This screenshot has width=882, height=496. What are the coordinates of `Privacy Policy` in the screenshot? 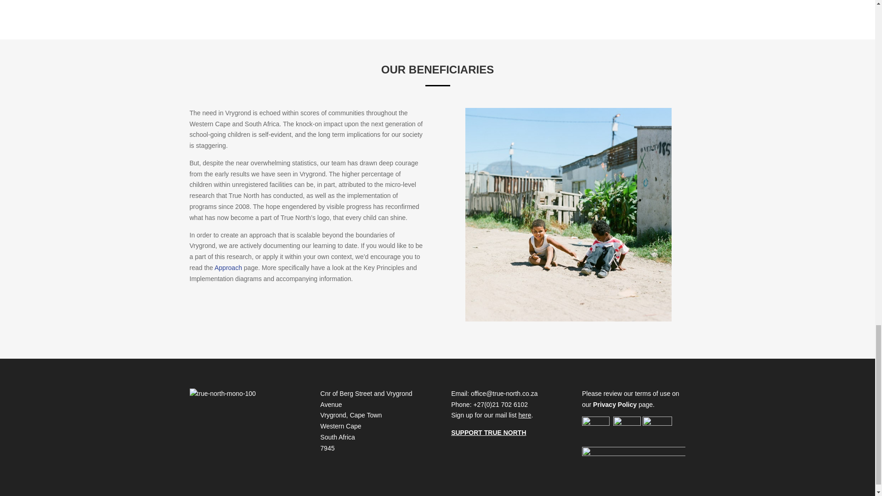 It's located at (615, 404).